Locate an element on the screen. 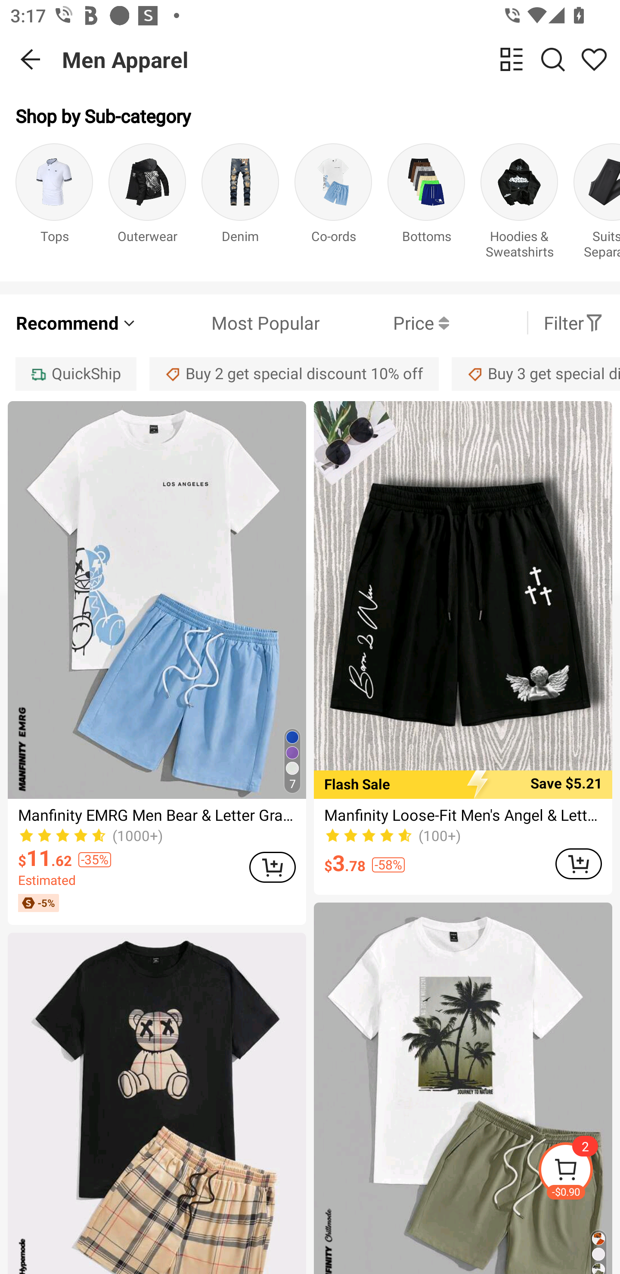  Recommend is located at coordinates (77, 323).